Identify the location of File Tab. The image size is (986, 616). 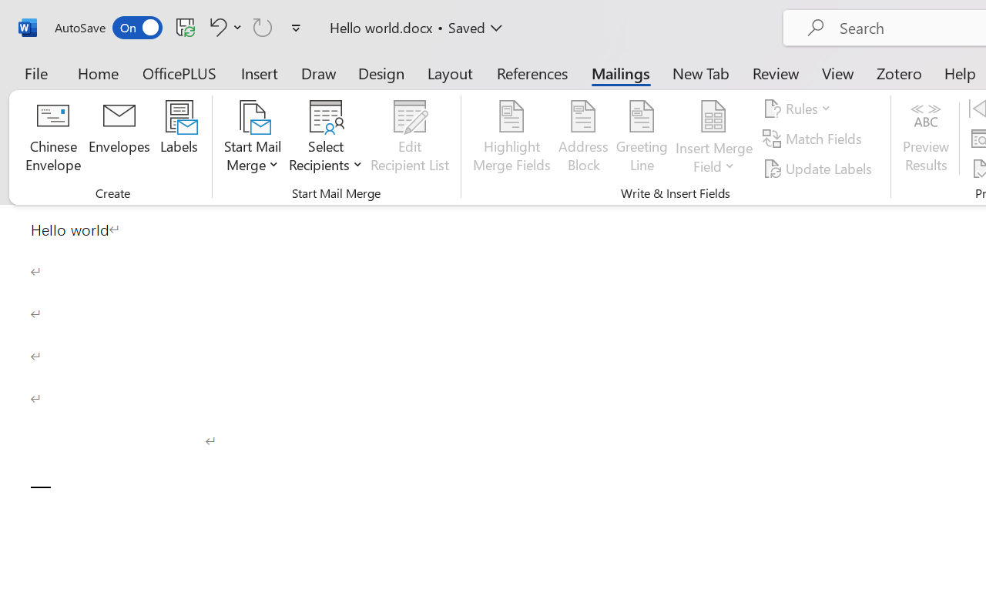
(35, 72).